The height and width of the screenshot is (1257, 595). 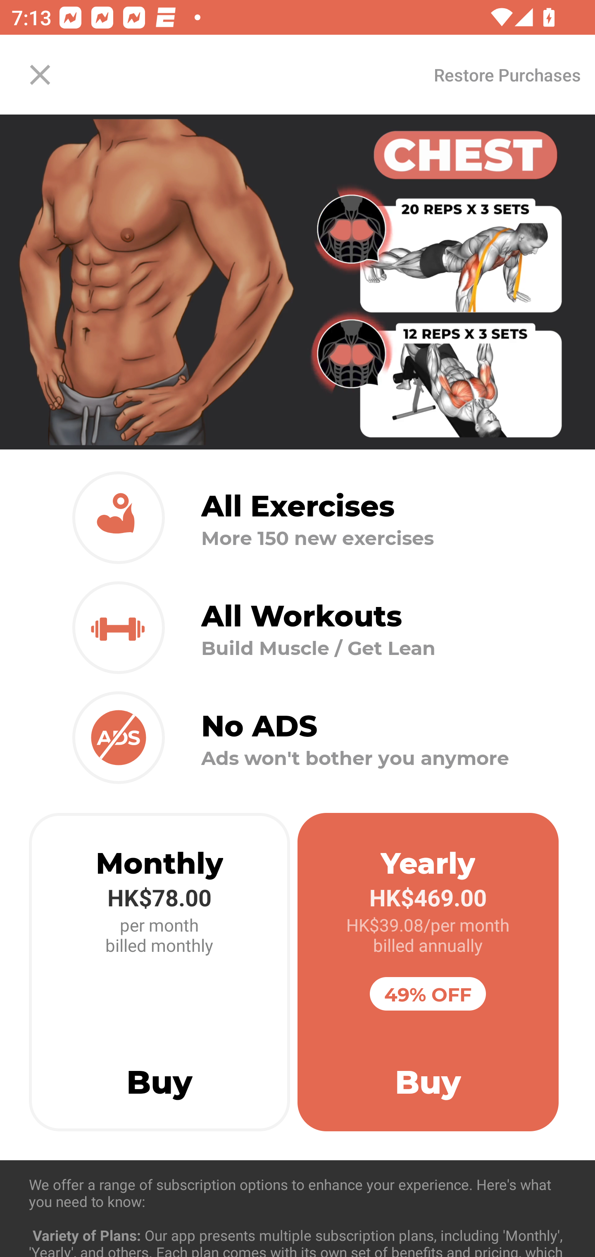 What do you see at coordinates (159, 972) in the screenshot?
I see `Monthly HK$78.00 per month
billed monthly Buy` at bounding box center [159, 972].